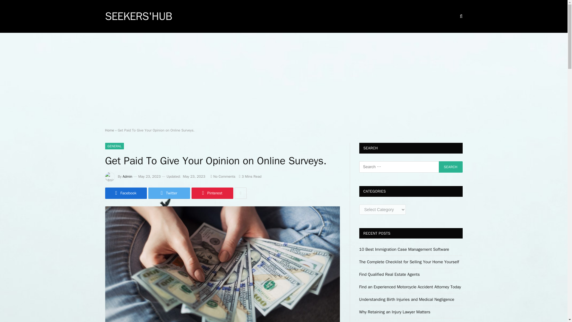 The width and height of the screenshot is (572, 322). What do you see at coordinates (212, 193) in the screenshot?
I see `Pinterest` at bounding box center [212, 193].